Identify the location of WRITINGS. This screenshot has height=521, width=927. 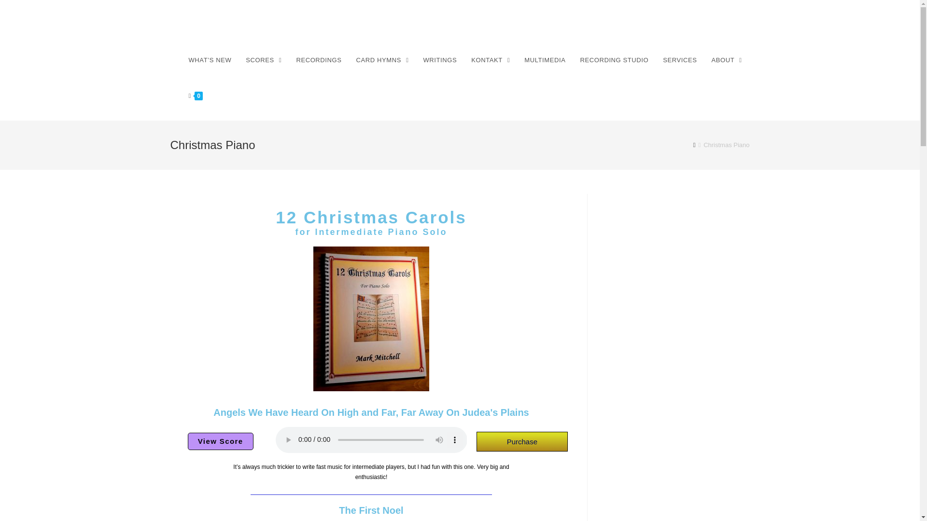
(439, 60).